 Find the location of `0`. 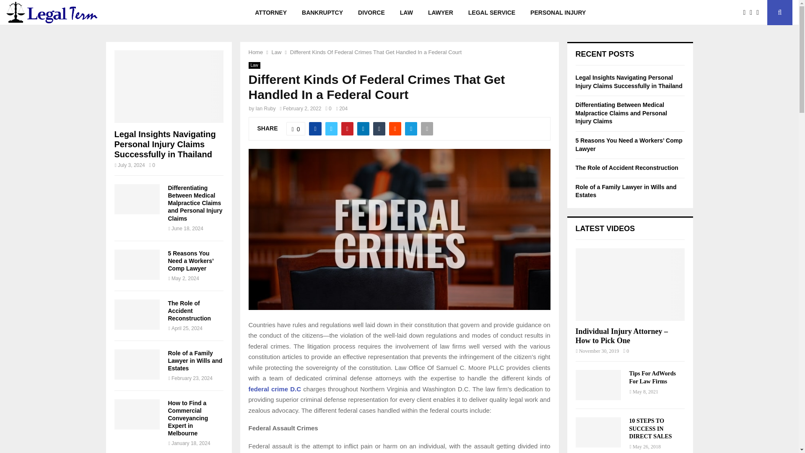

0 is located at coordinates (296, 128).